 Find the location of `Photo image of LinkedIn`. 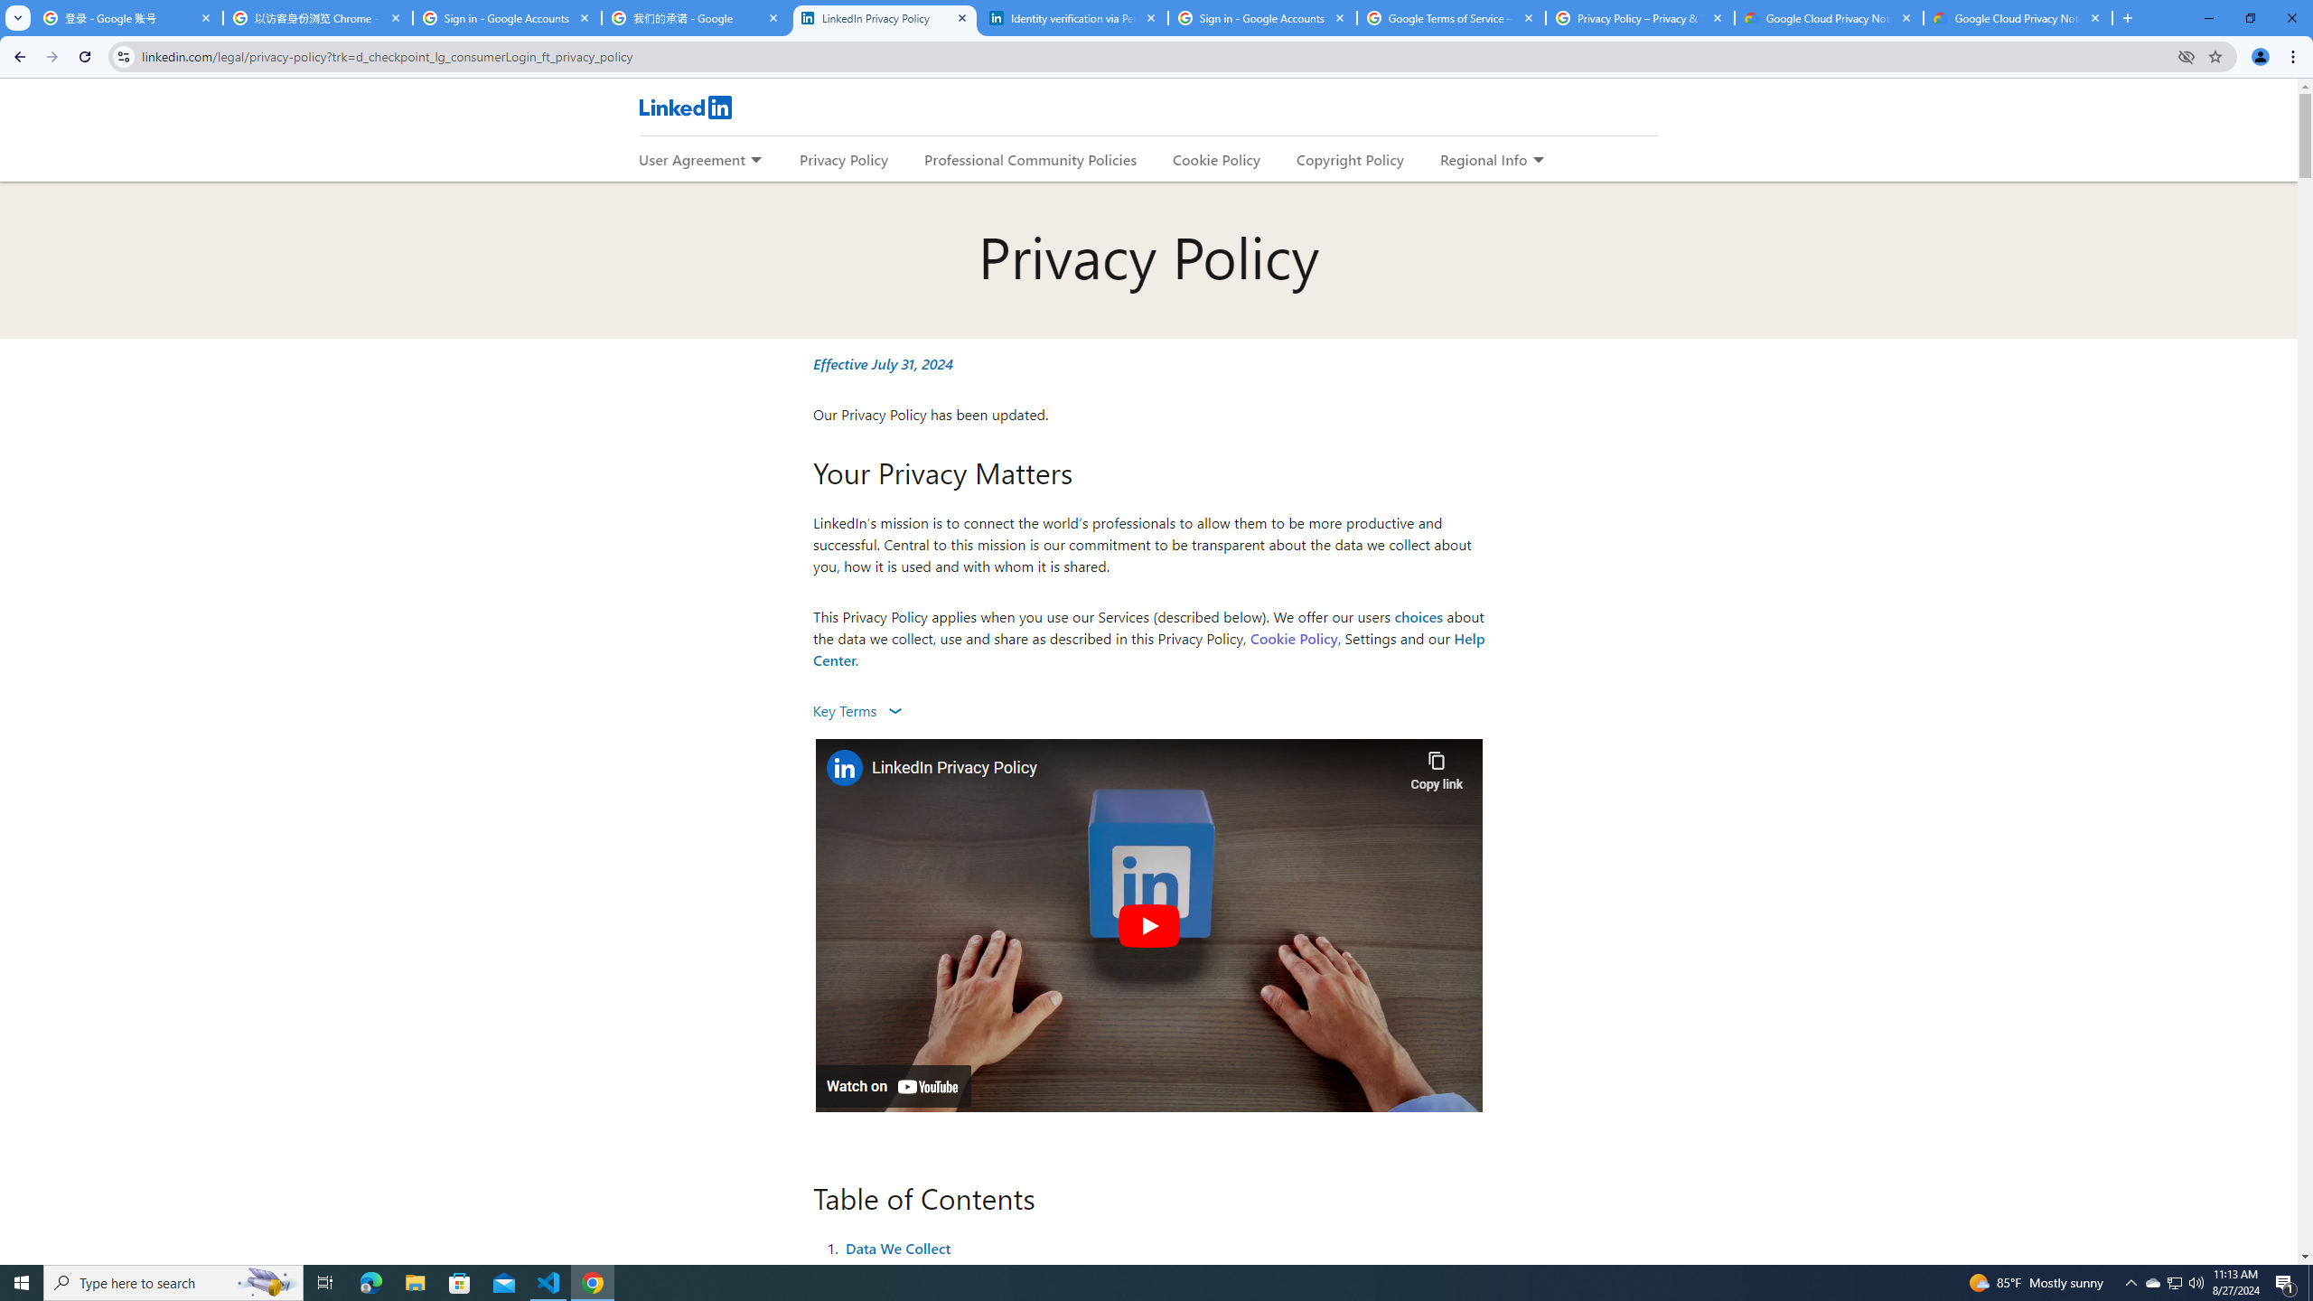

Photo image of LinkedIn is located at coordinates (844, 767).